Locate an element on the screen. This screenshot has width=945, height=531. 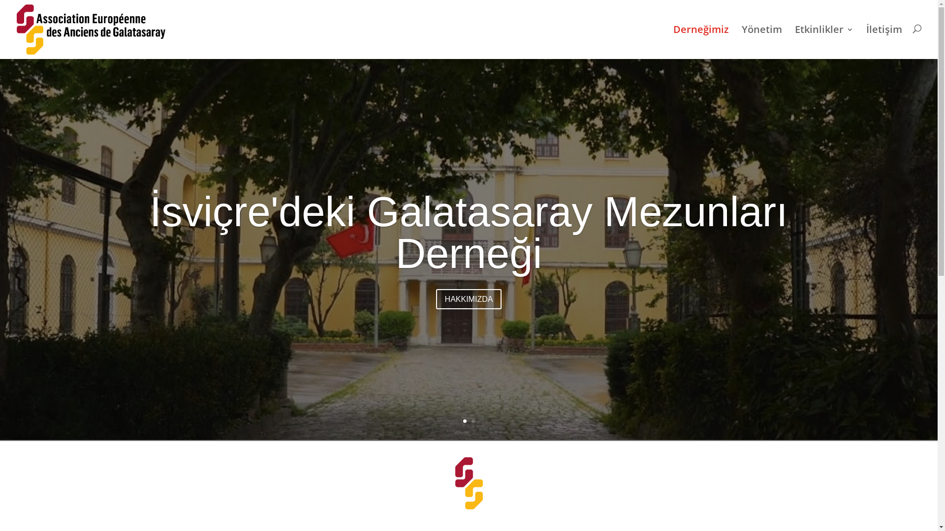
1 is located at coordinates (465, 421).